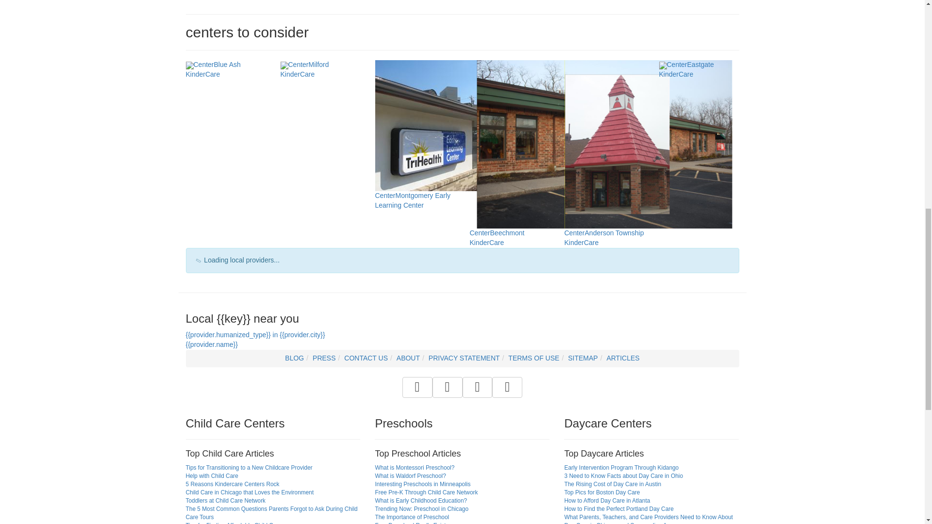  Describe the element at coordinates (464, 358) in the screenshot. I see `PRIVACY STATEMENT` at that location.